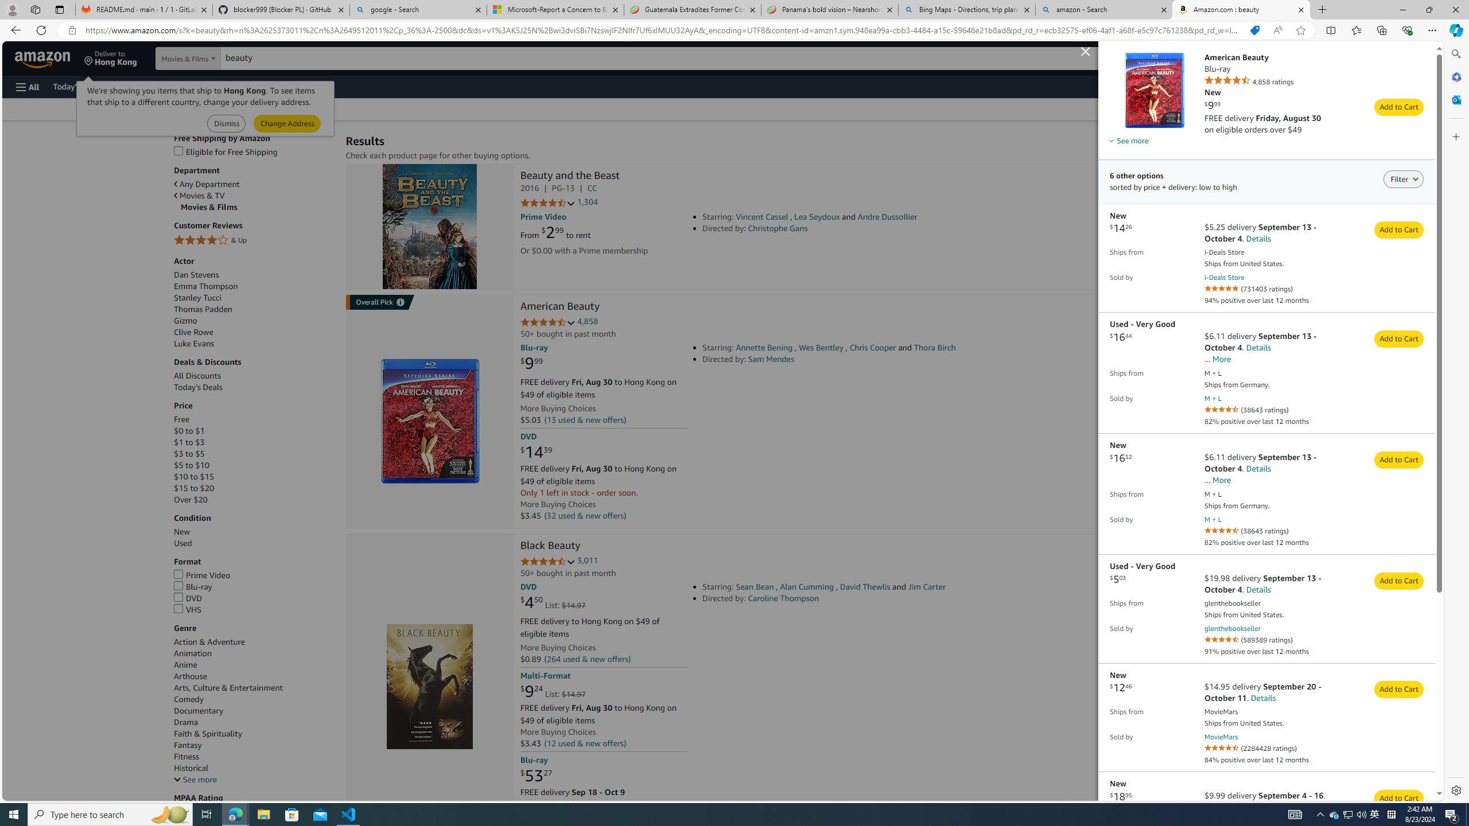  Describe the element at coordinates (664, 30) in the screenshot. I see `Address and search bar` at that location.